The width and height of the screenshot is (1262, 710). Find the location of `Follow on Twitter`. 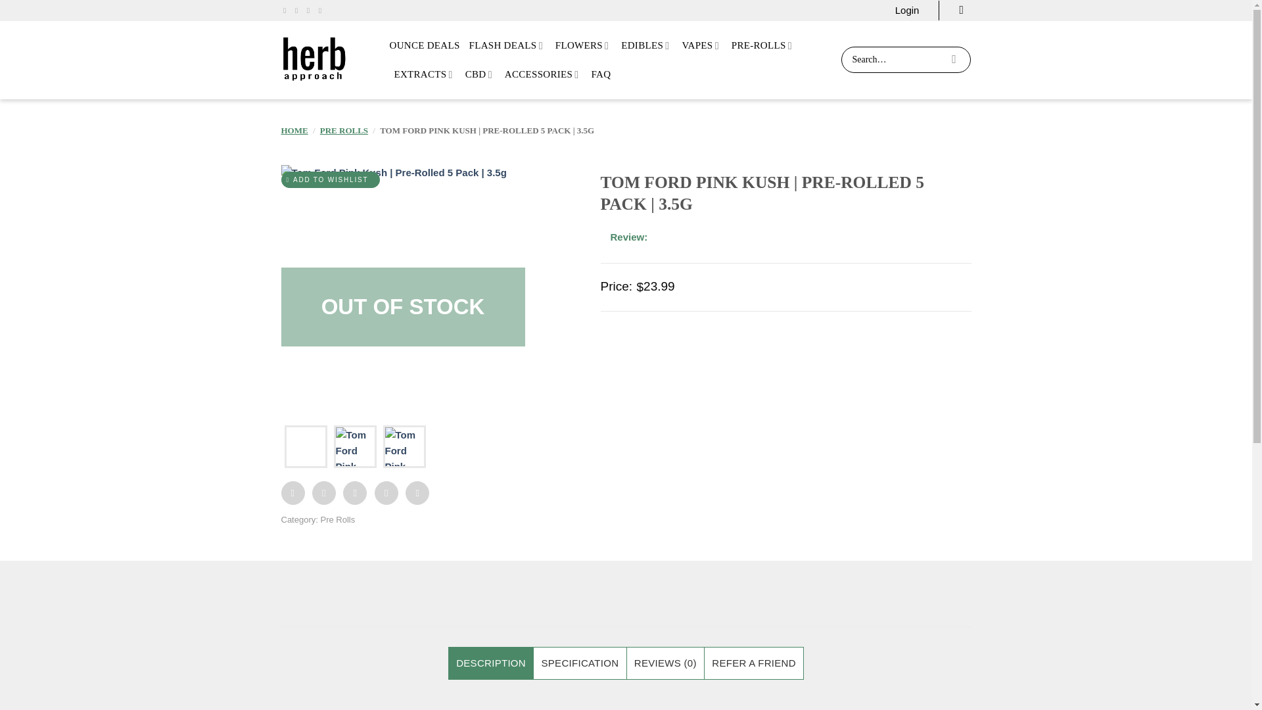

Follow on Twitter is located at coordinates (310, 10).